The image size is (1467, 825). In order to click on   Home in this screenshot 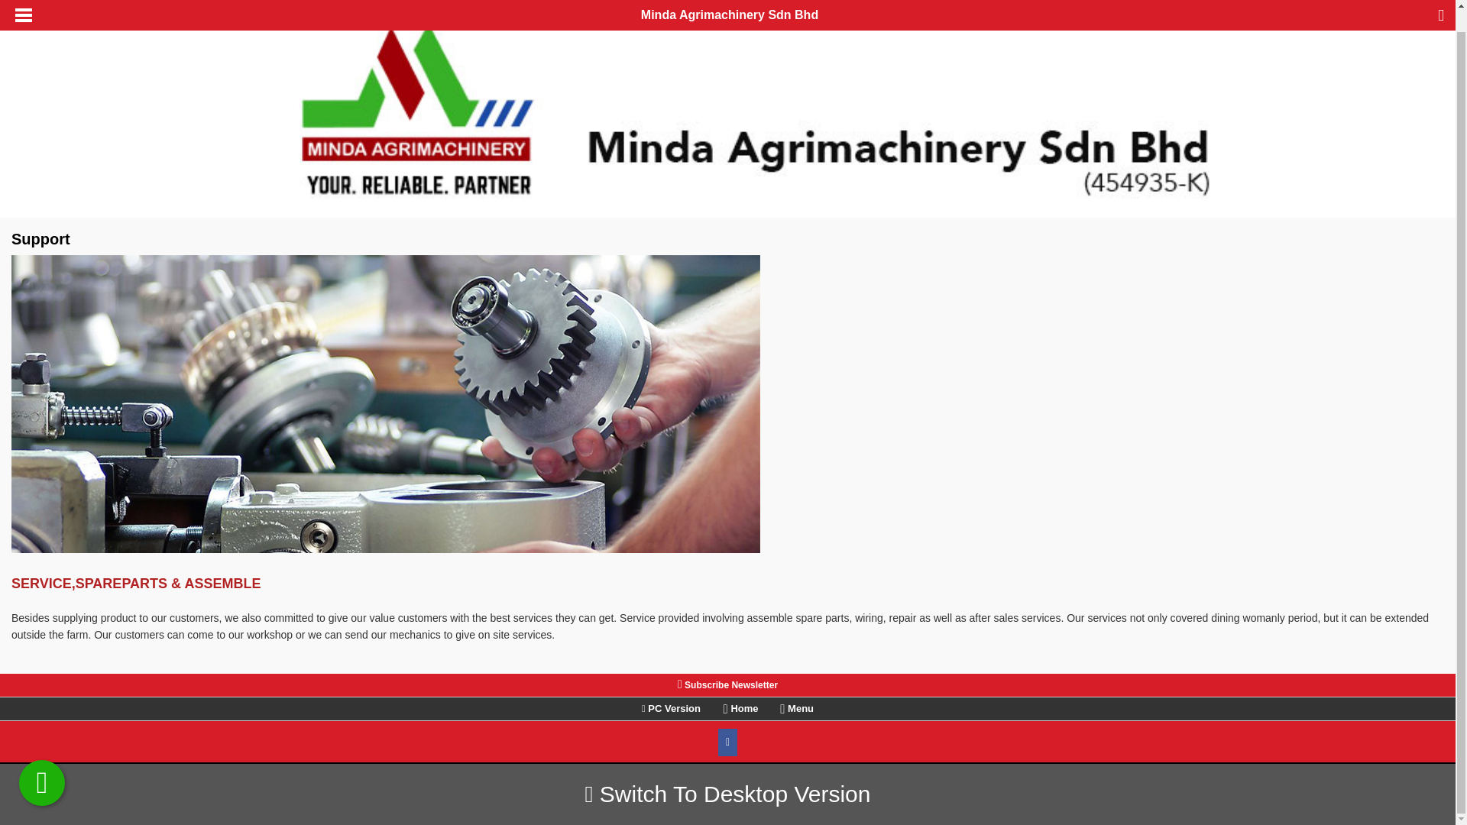, I will do `click(739, 709)`.